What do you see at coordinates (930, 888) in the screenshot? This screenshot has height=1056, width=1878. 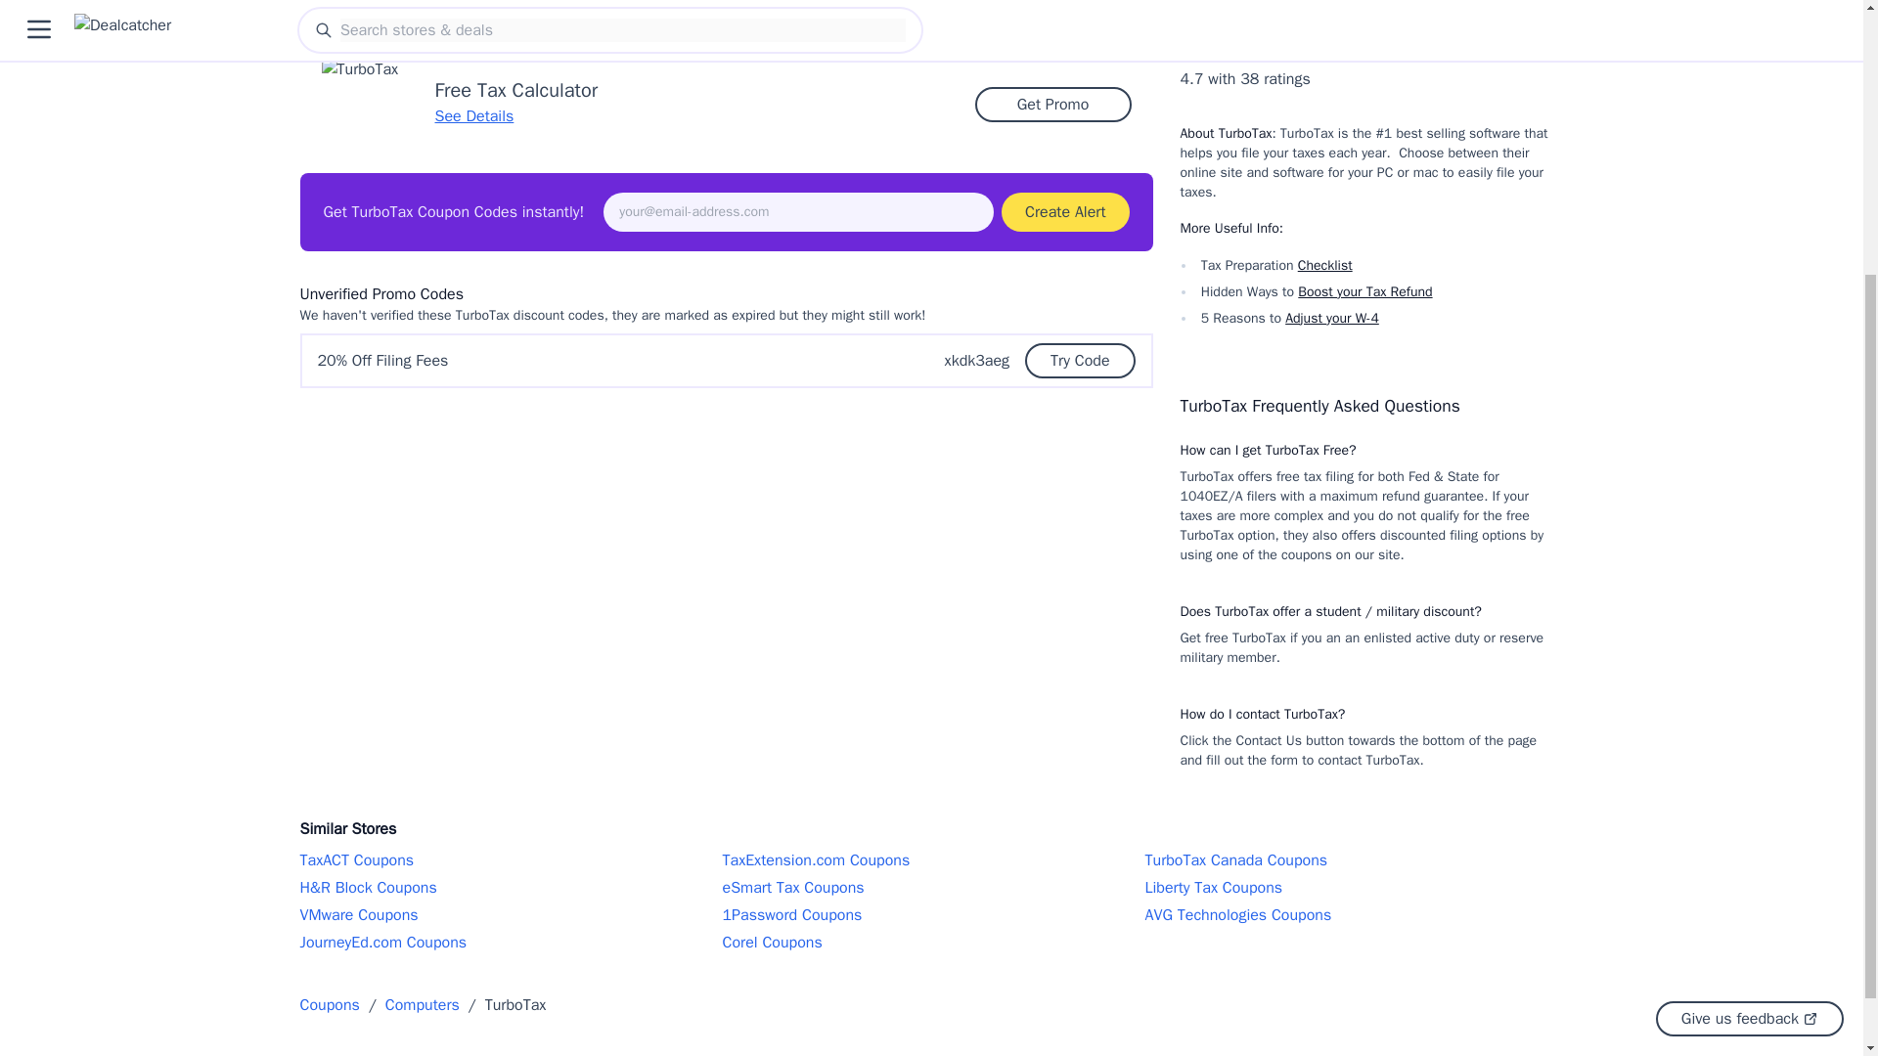 I see `eSmart Tax Coupons` at bounding box center [930, 888].